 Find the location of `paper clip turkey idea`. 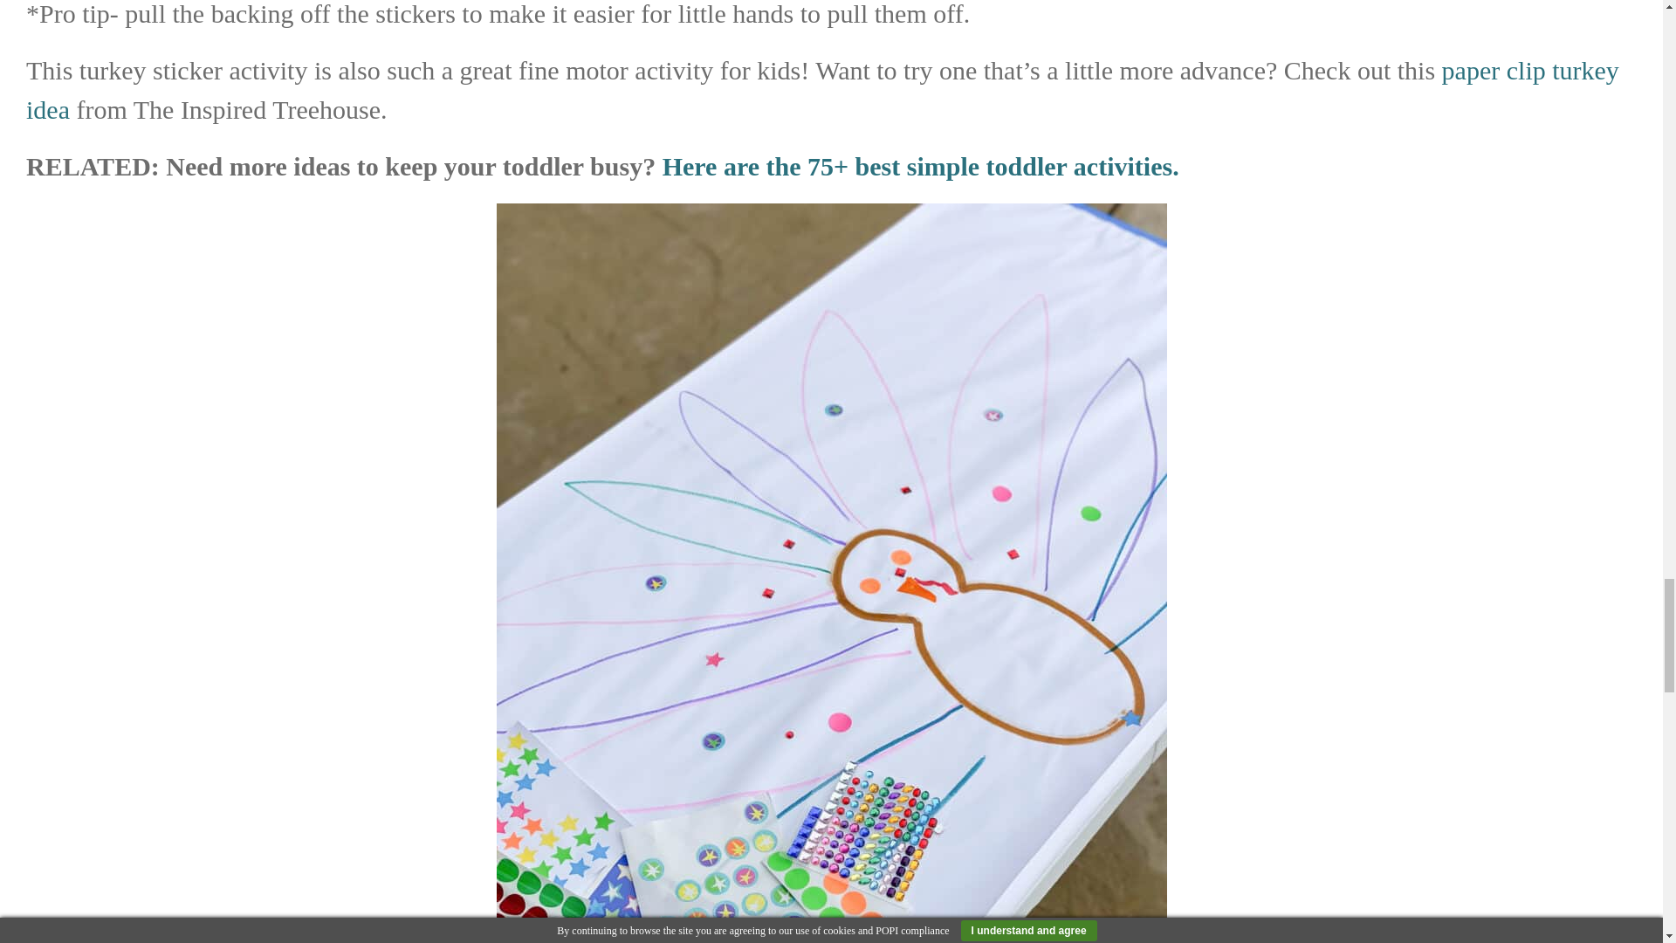

paper clip turkey idea is located at coordinates (822, 89).